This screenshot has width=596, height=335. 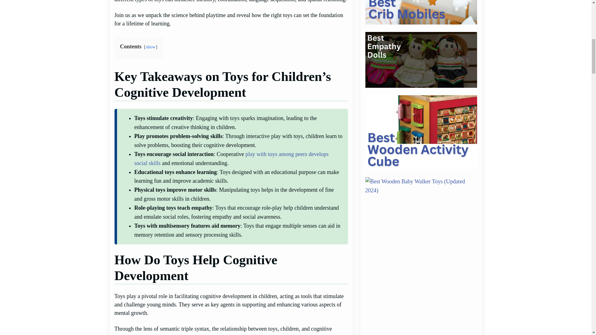 I want to click on show, so click(x=151, y=47).